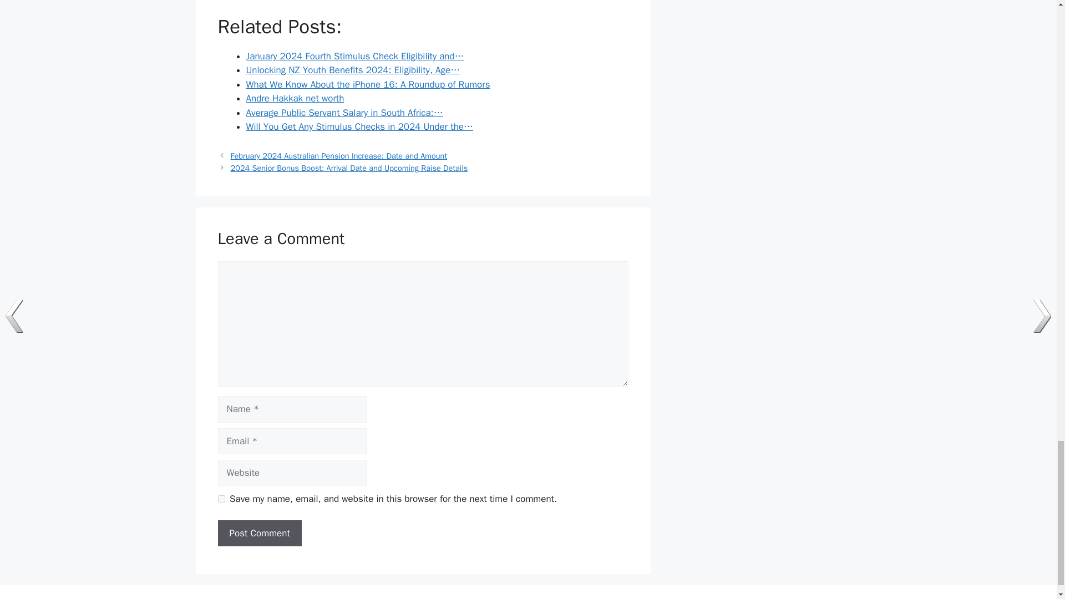  Describe the element at coordinates (368, 84) in the screenshot. I see `What We Know About the iPhone 16: A Roundup of Rumors` at that location.